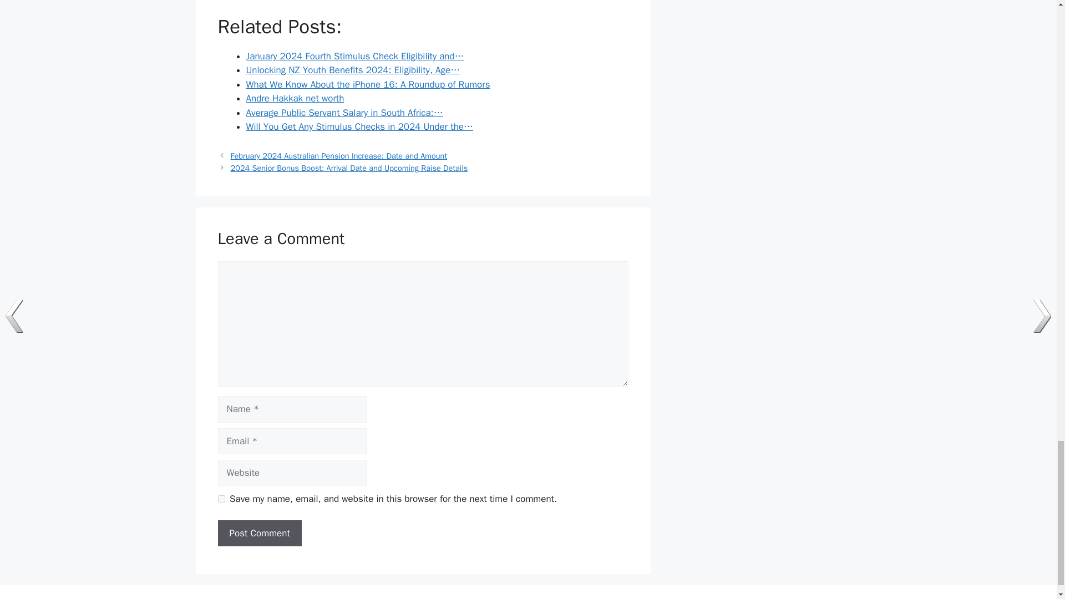  Describe the element at coordinates (368, 84) in the screenshot. I see `What We Know About the iPhone 16: A Roundup of Rumors` at that location.